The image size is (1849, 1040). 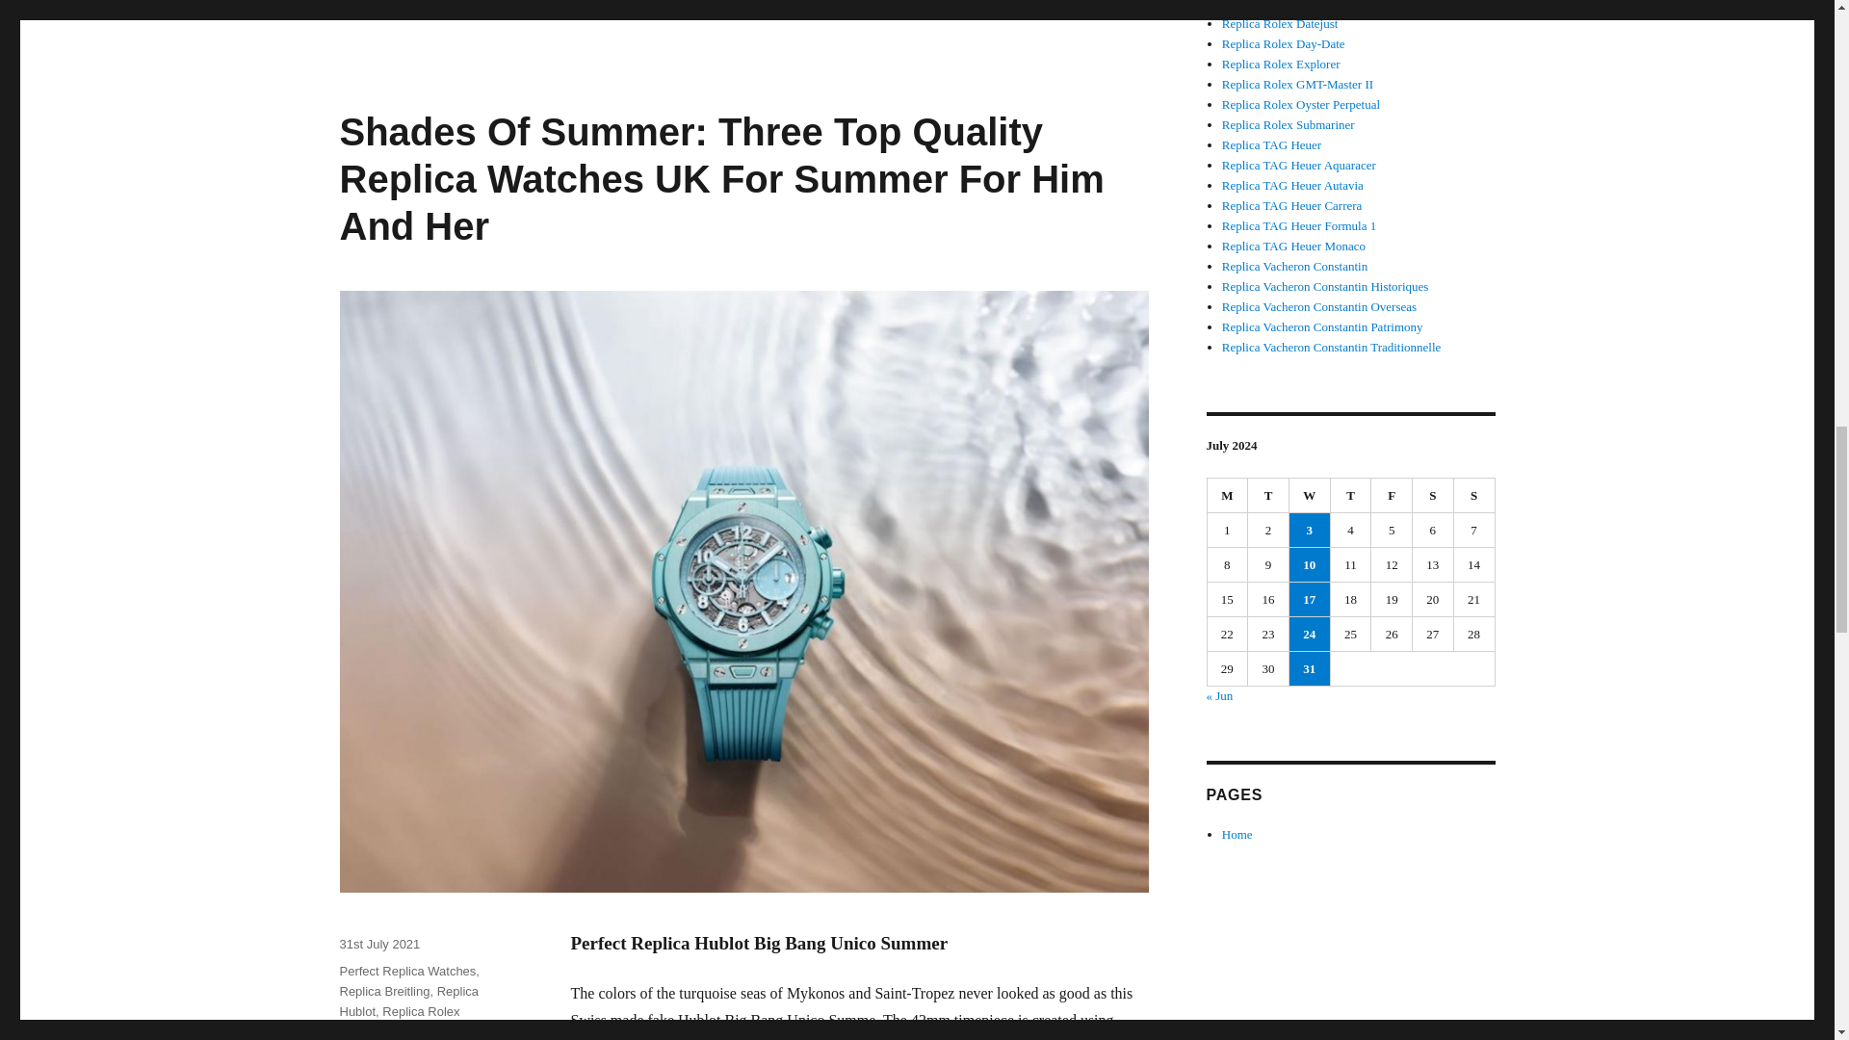 I want to click on Perfect Replica Watches, so click(x=406, y=971).